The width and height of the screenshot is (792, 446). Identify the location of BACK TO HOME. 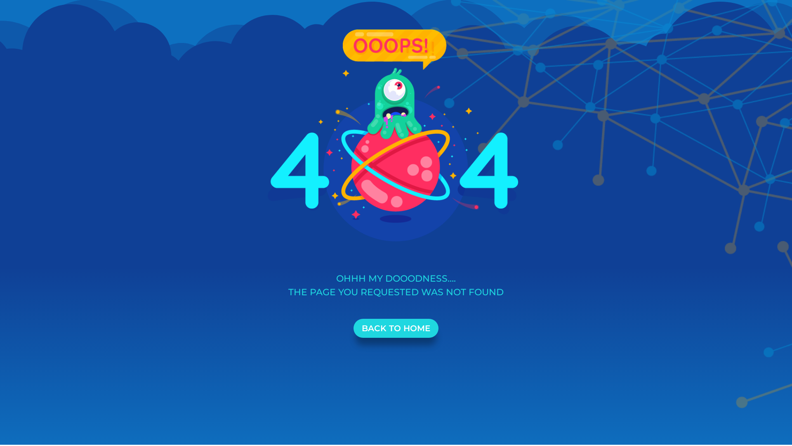
(396, 328).